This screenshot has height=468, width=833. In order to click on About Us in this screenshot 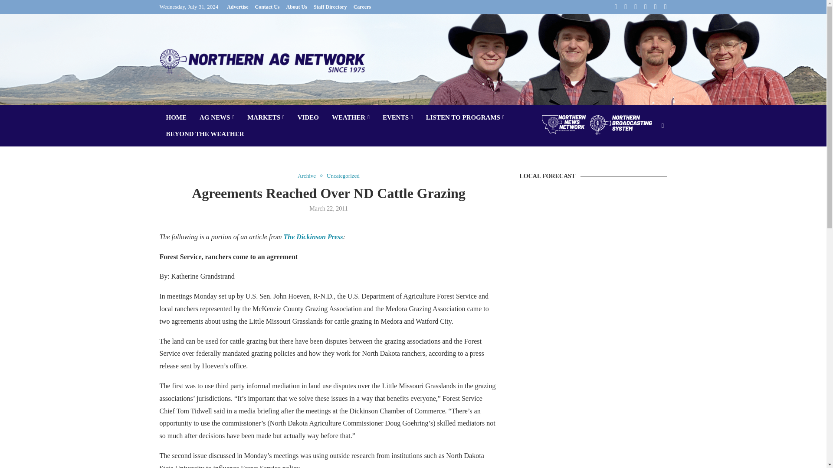, I will do `click(297, 7)`.